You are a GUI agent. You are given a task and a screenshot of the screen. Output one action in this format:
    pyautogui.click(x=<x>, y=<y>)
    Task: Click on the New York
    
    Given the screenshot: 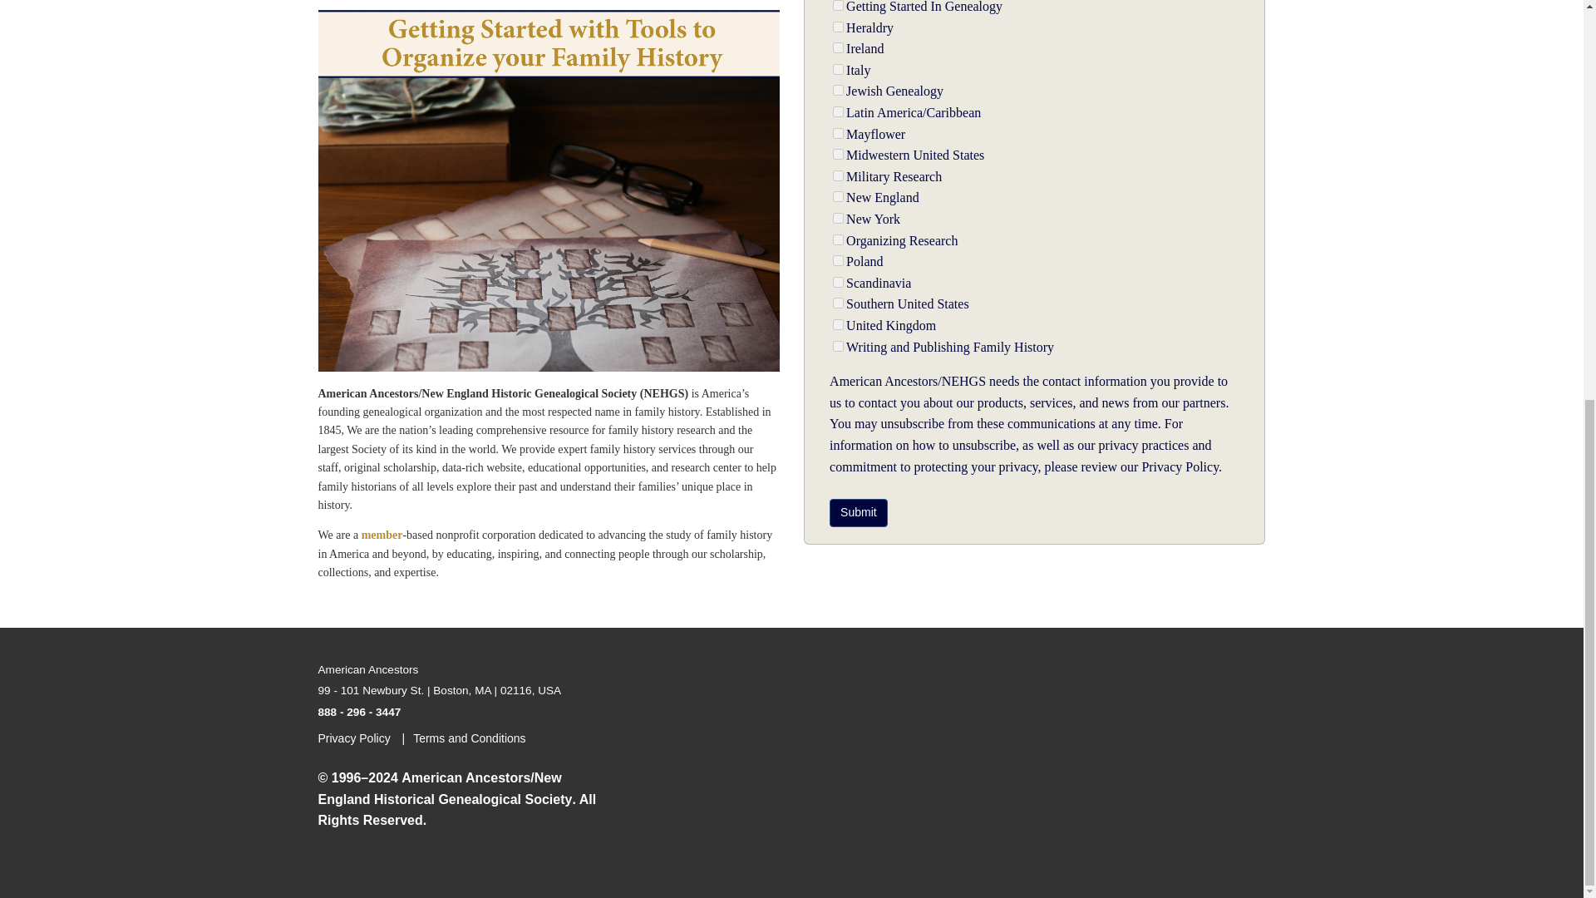 What is the action you would take?
    pyautogui.click(x=838, y=218)
    